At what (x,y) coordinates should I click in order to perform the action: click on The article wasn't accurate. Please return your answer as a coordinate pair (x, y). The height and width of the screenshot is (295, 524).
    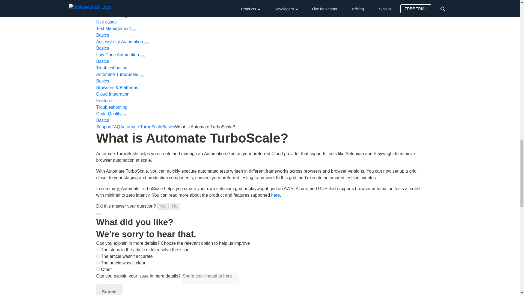
    Looking at the image, I should click on (98, 256).